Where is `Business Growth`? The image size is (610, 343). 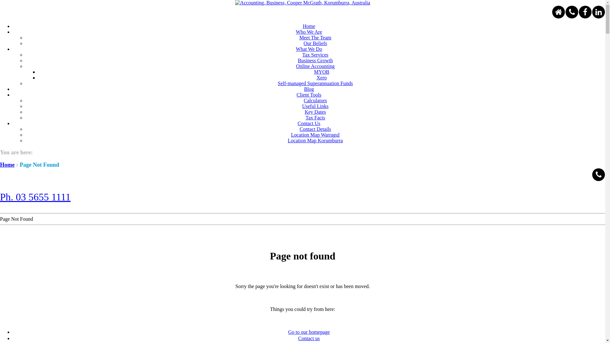
Business Growth is located at coordinates (315, 60).